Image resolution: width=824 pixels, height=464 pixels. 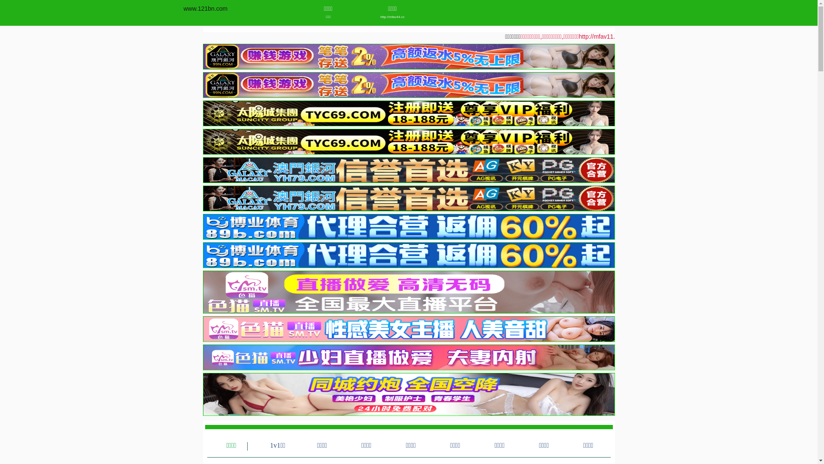 What do you see at coordinates (392, 17) in the screenshot?
I see `http://mfav44.cc` at bounding box center [392, 17].